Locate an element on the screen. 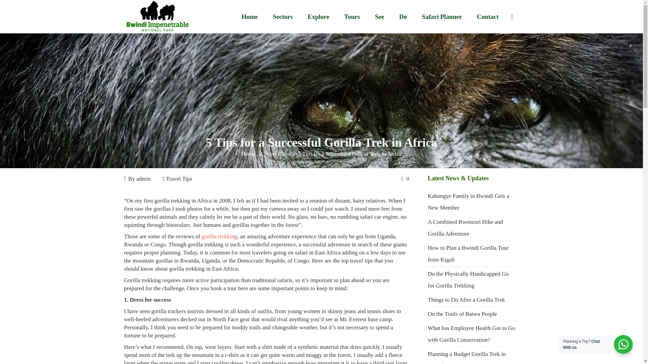  Sectors is located at coordinates (282, 16).